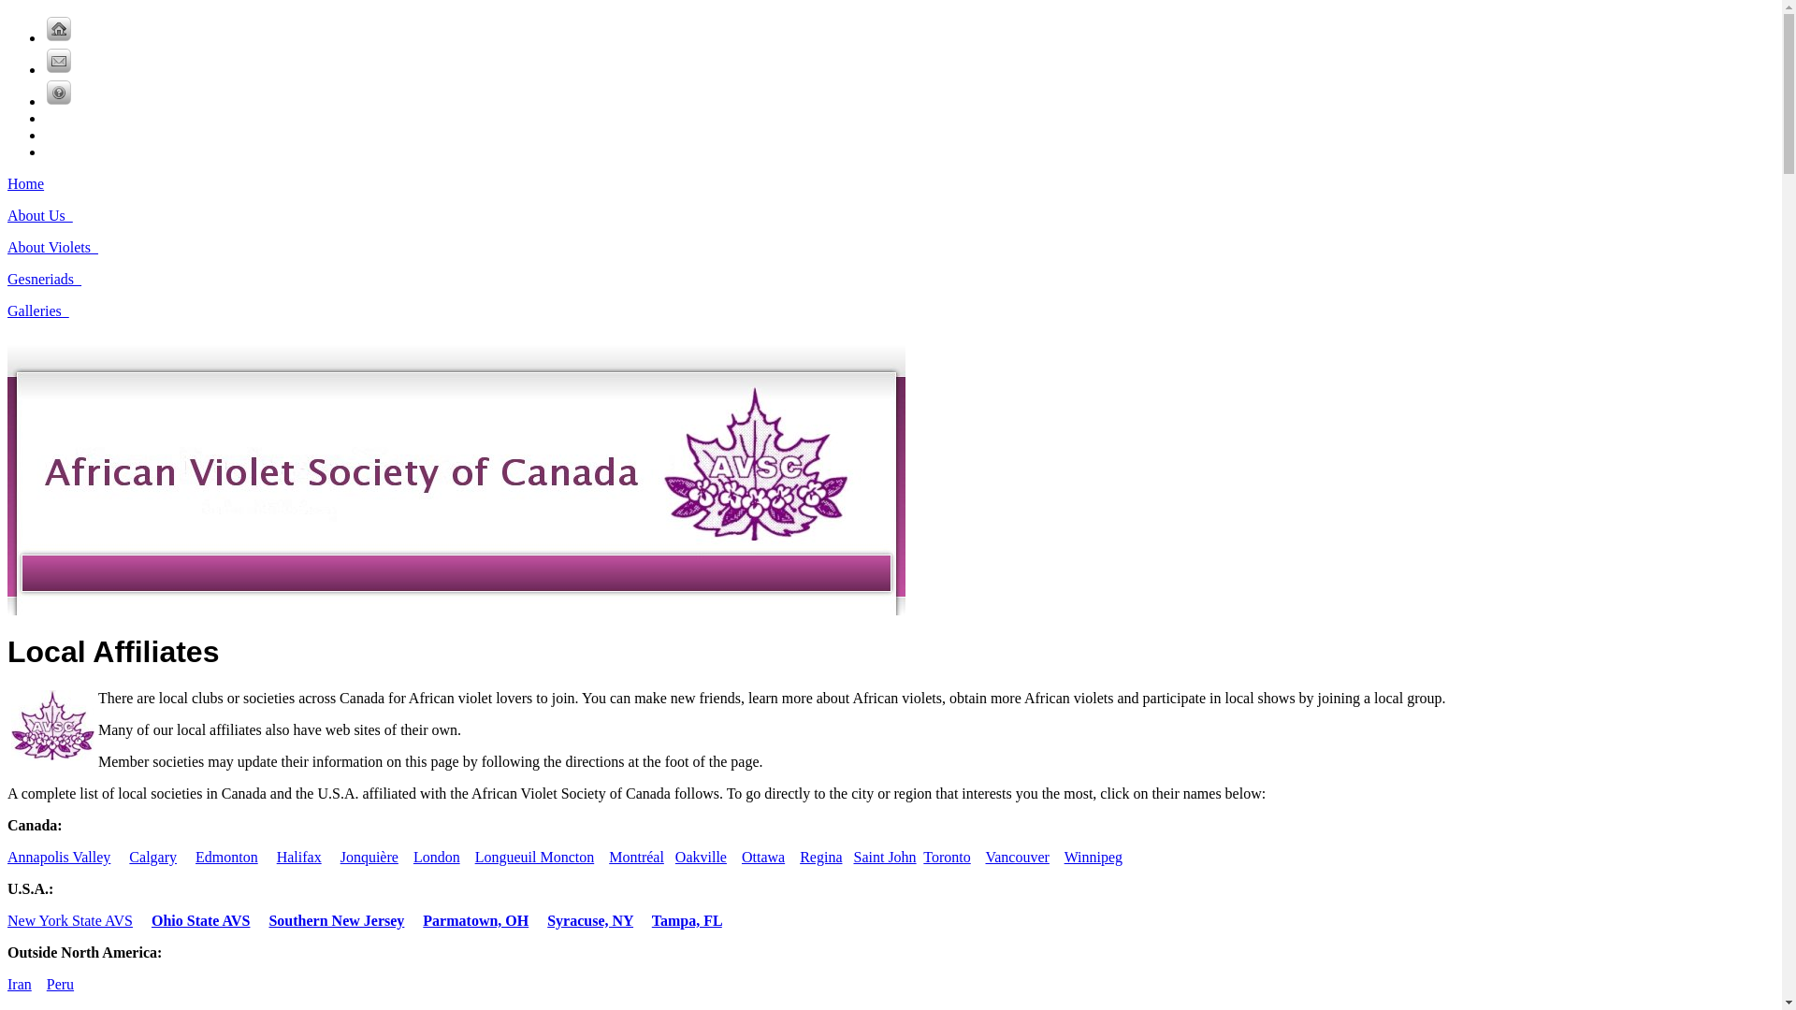  I want to click on Southern New Jersey, so click(337, 920).